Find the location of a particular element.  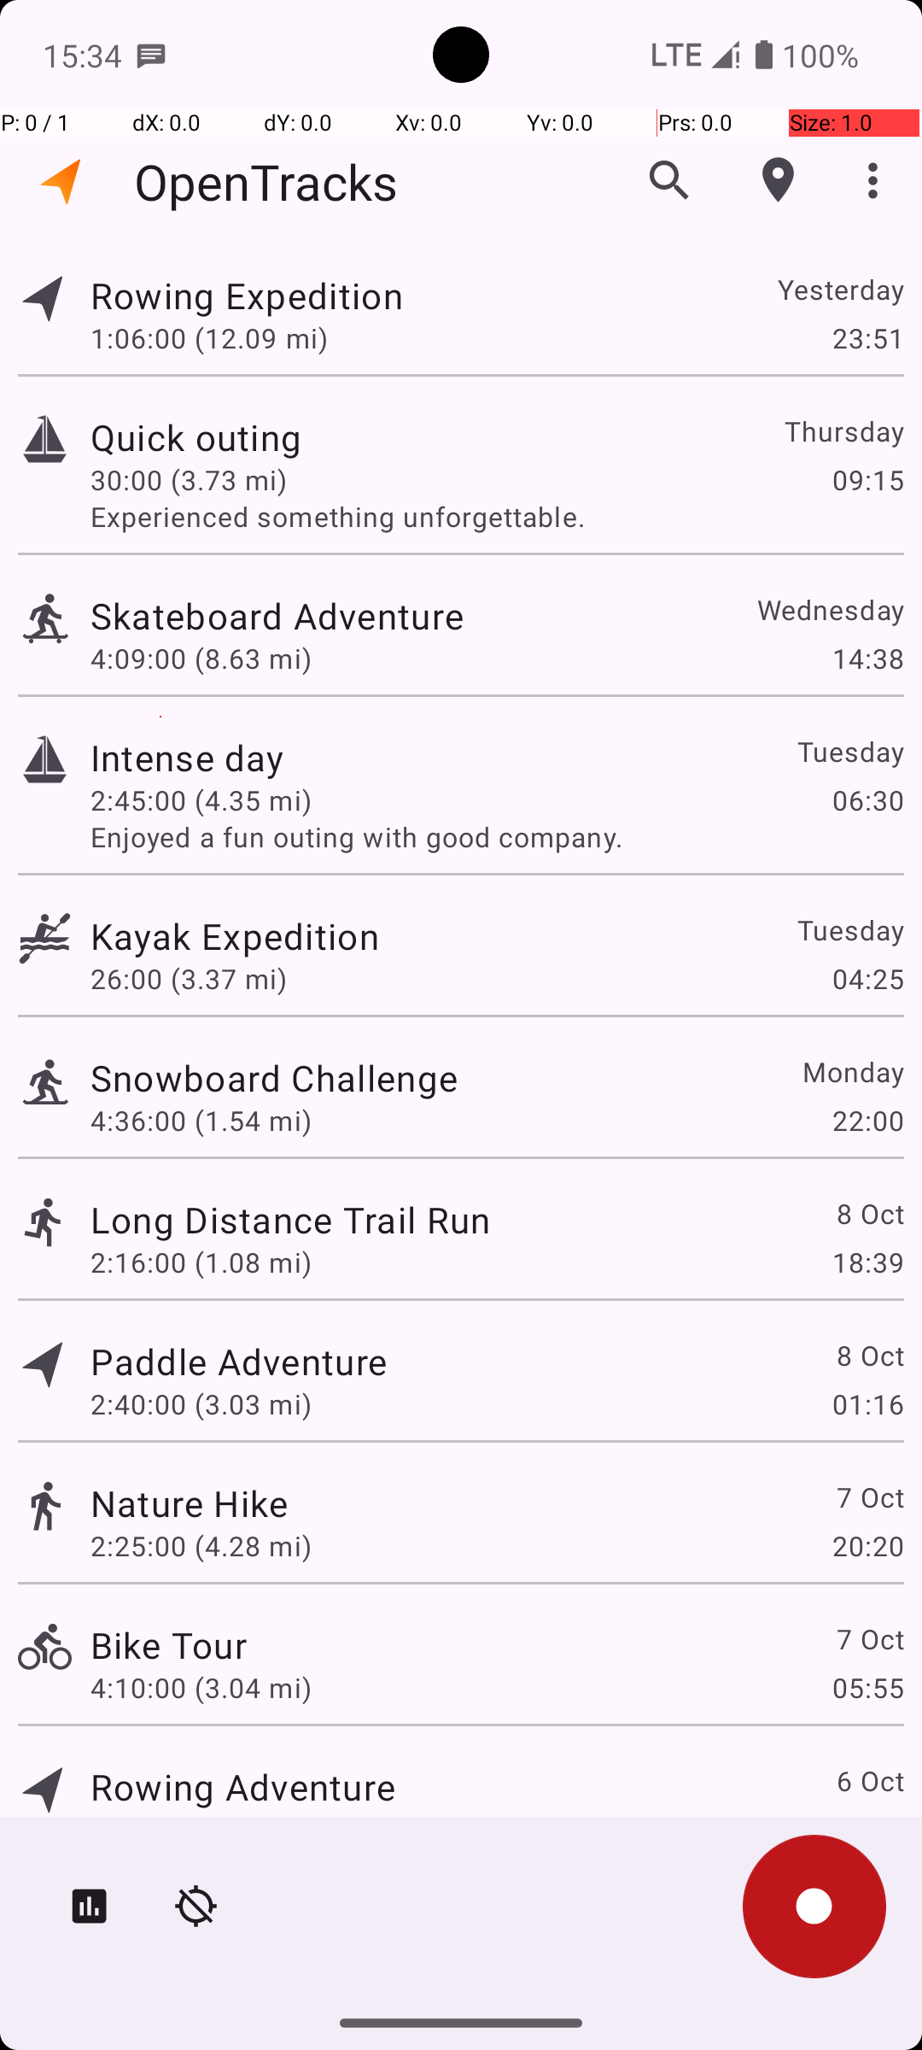

Nature Hike is located at coordinates (190, 1502).